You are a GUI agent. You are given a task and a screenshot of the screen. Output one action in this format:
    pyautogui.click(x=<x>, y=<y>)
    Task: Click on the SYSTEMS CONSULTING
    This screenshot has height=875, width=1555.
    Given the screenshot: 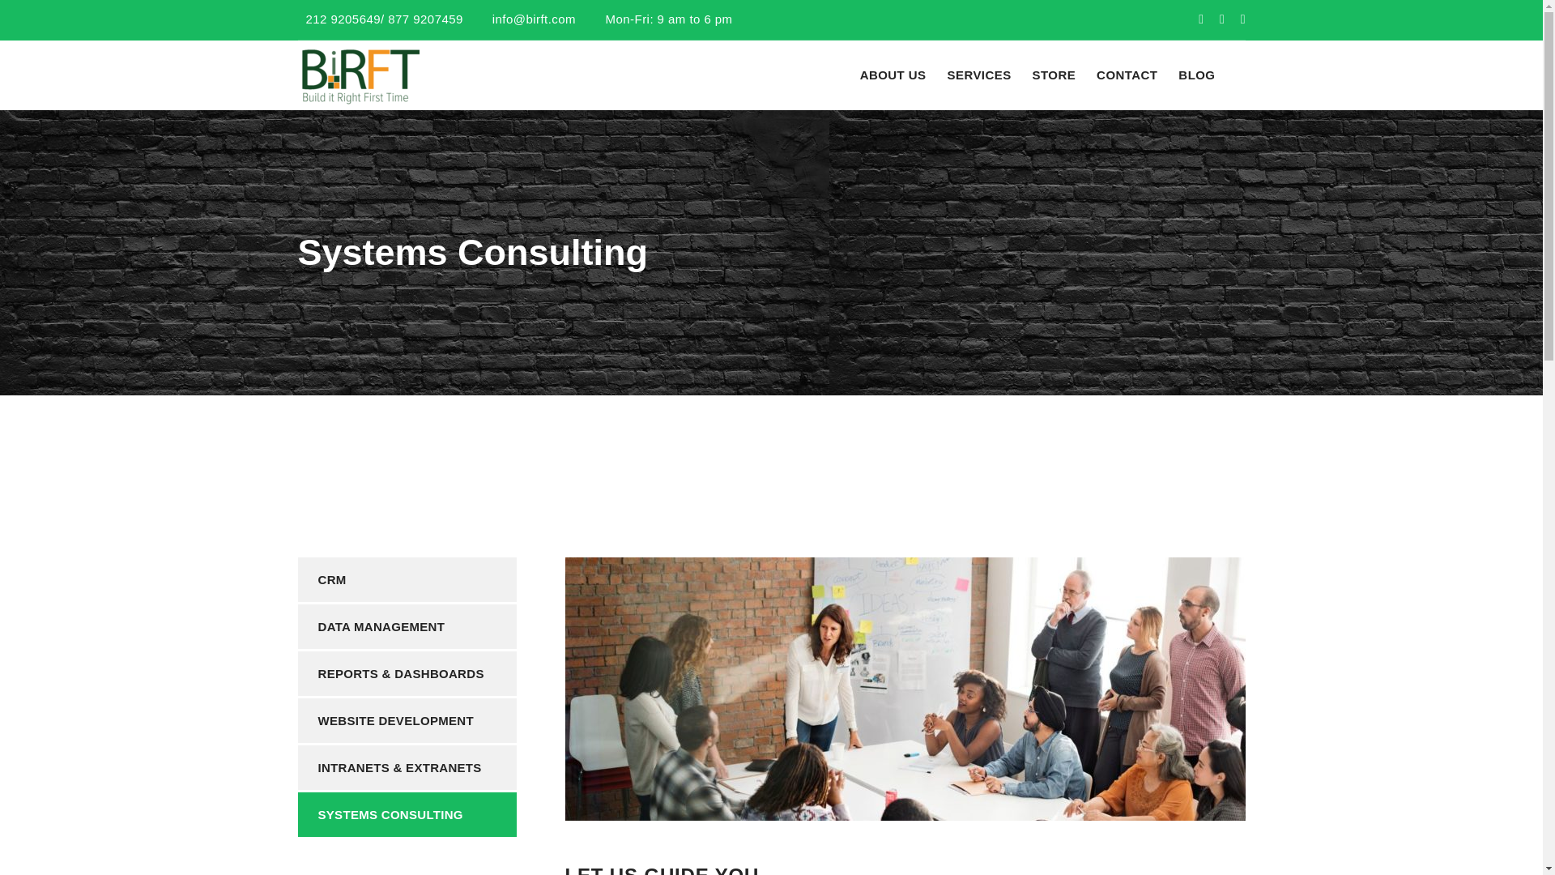 What is the action you would take?
    pyautogui.click(x=407, y=814)
    